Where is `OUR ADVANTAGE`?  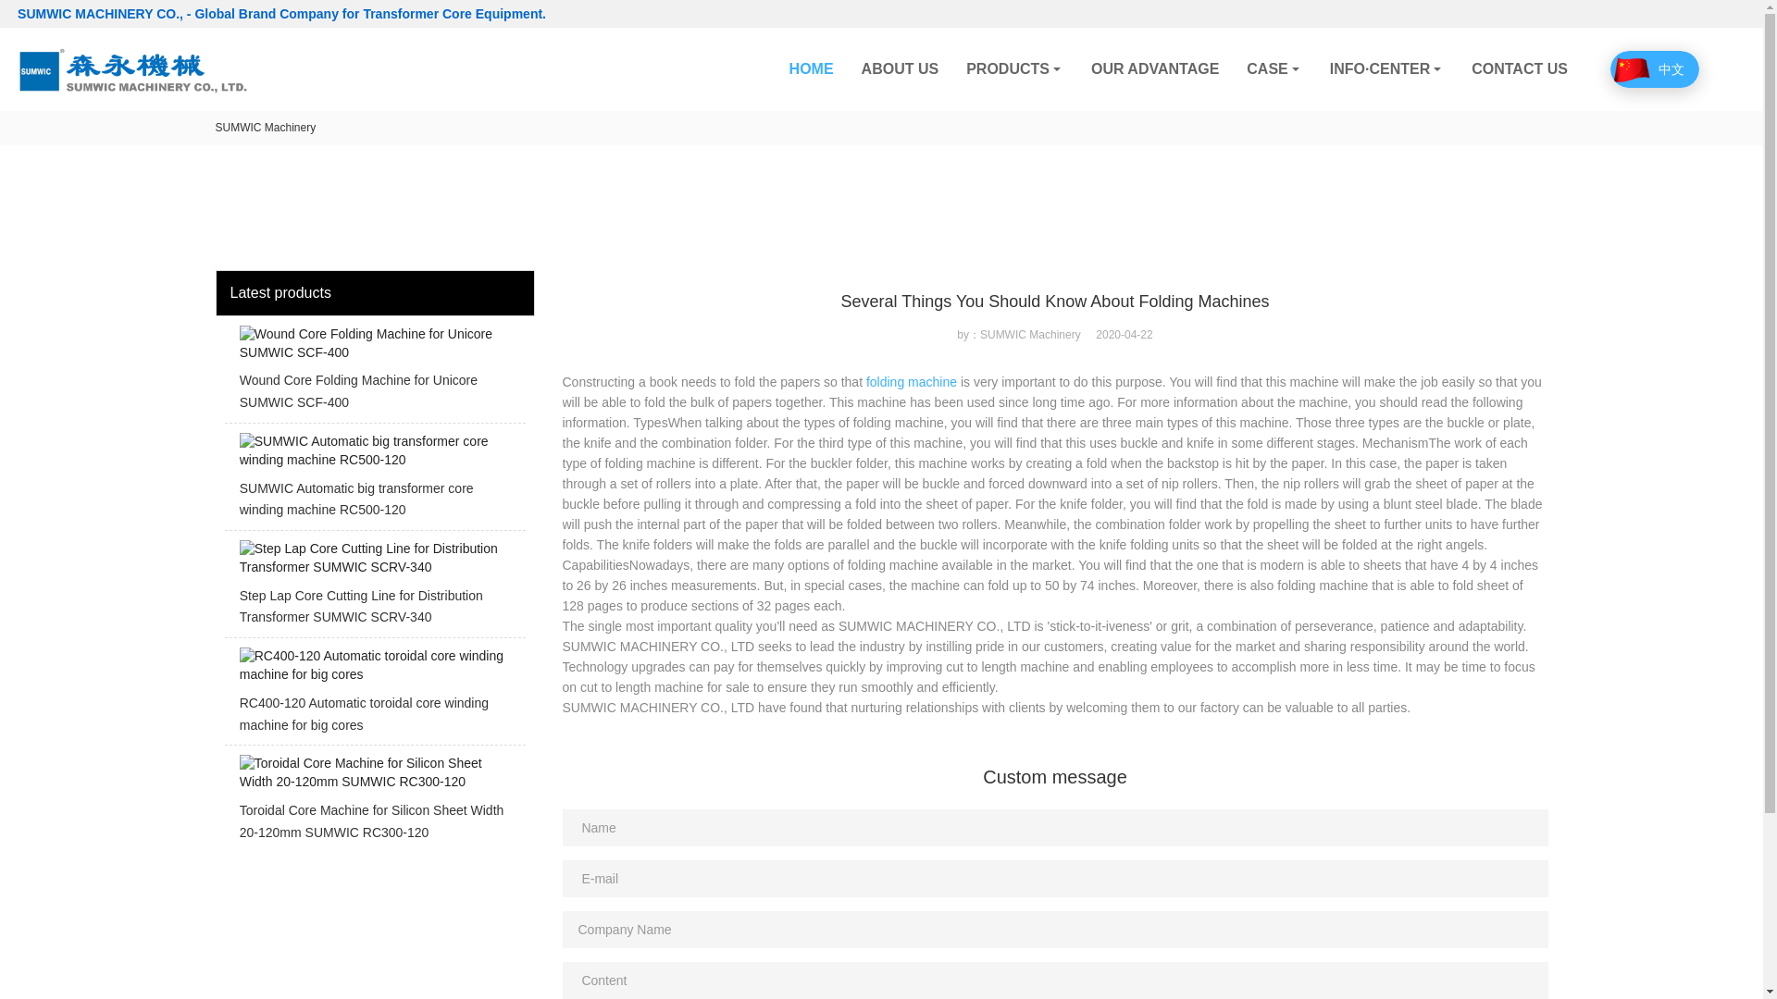
OUR ADVANTAGE is located at coordinates (1155, 68).